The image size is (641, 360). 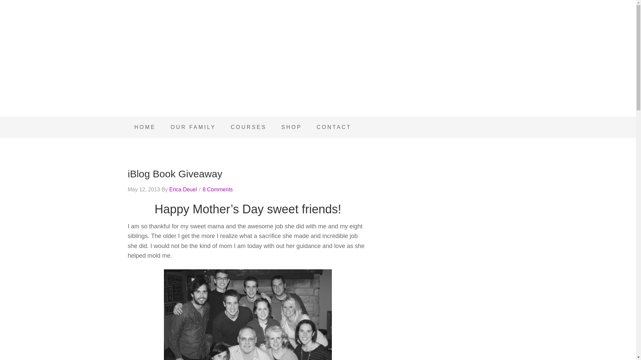 I want to click on 8 Comments, so click(x=218, y=189).